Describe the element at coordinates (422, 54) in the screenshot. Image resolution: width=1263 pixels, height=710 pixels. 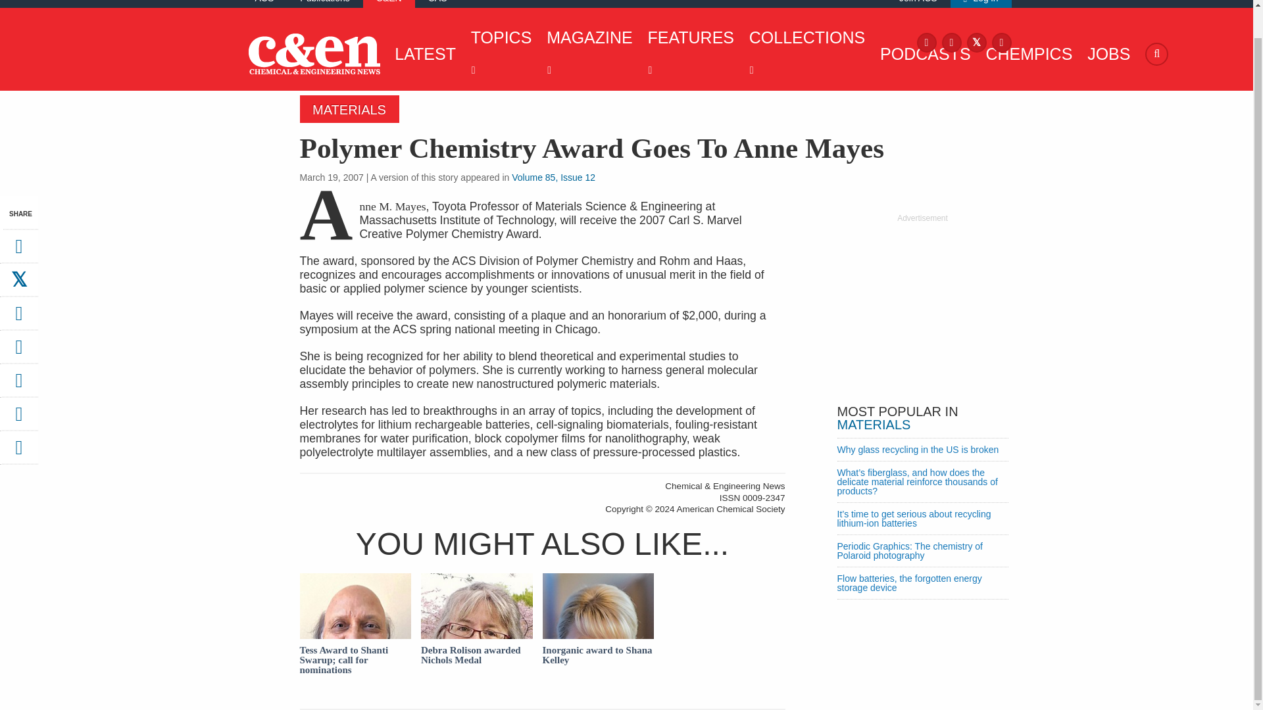
I see `LATEST` at that location.